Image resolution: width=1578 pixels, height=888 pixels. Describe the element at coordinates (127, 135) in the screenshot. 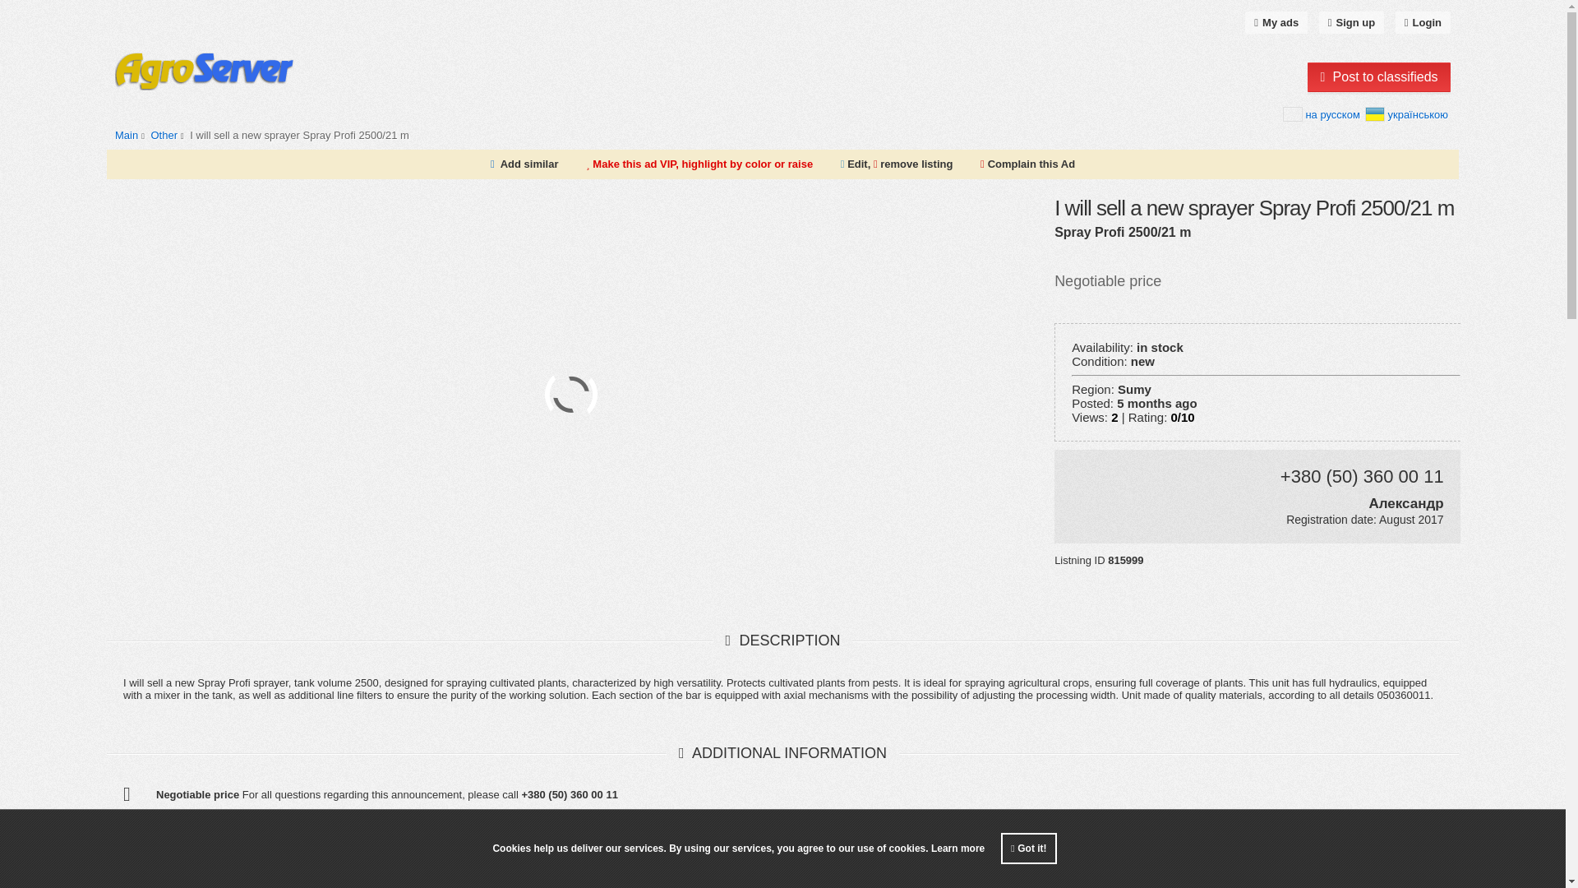

I see `Main` at that location.